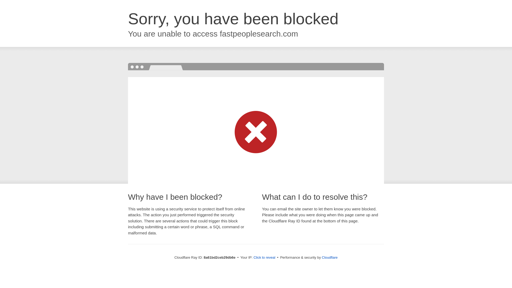 The height and width of the screenshot is (288, 512). Describe the element at coordinates (264, 258) in the screenshot. I see `Click to reveal` at that location.